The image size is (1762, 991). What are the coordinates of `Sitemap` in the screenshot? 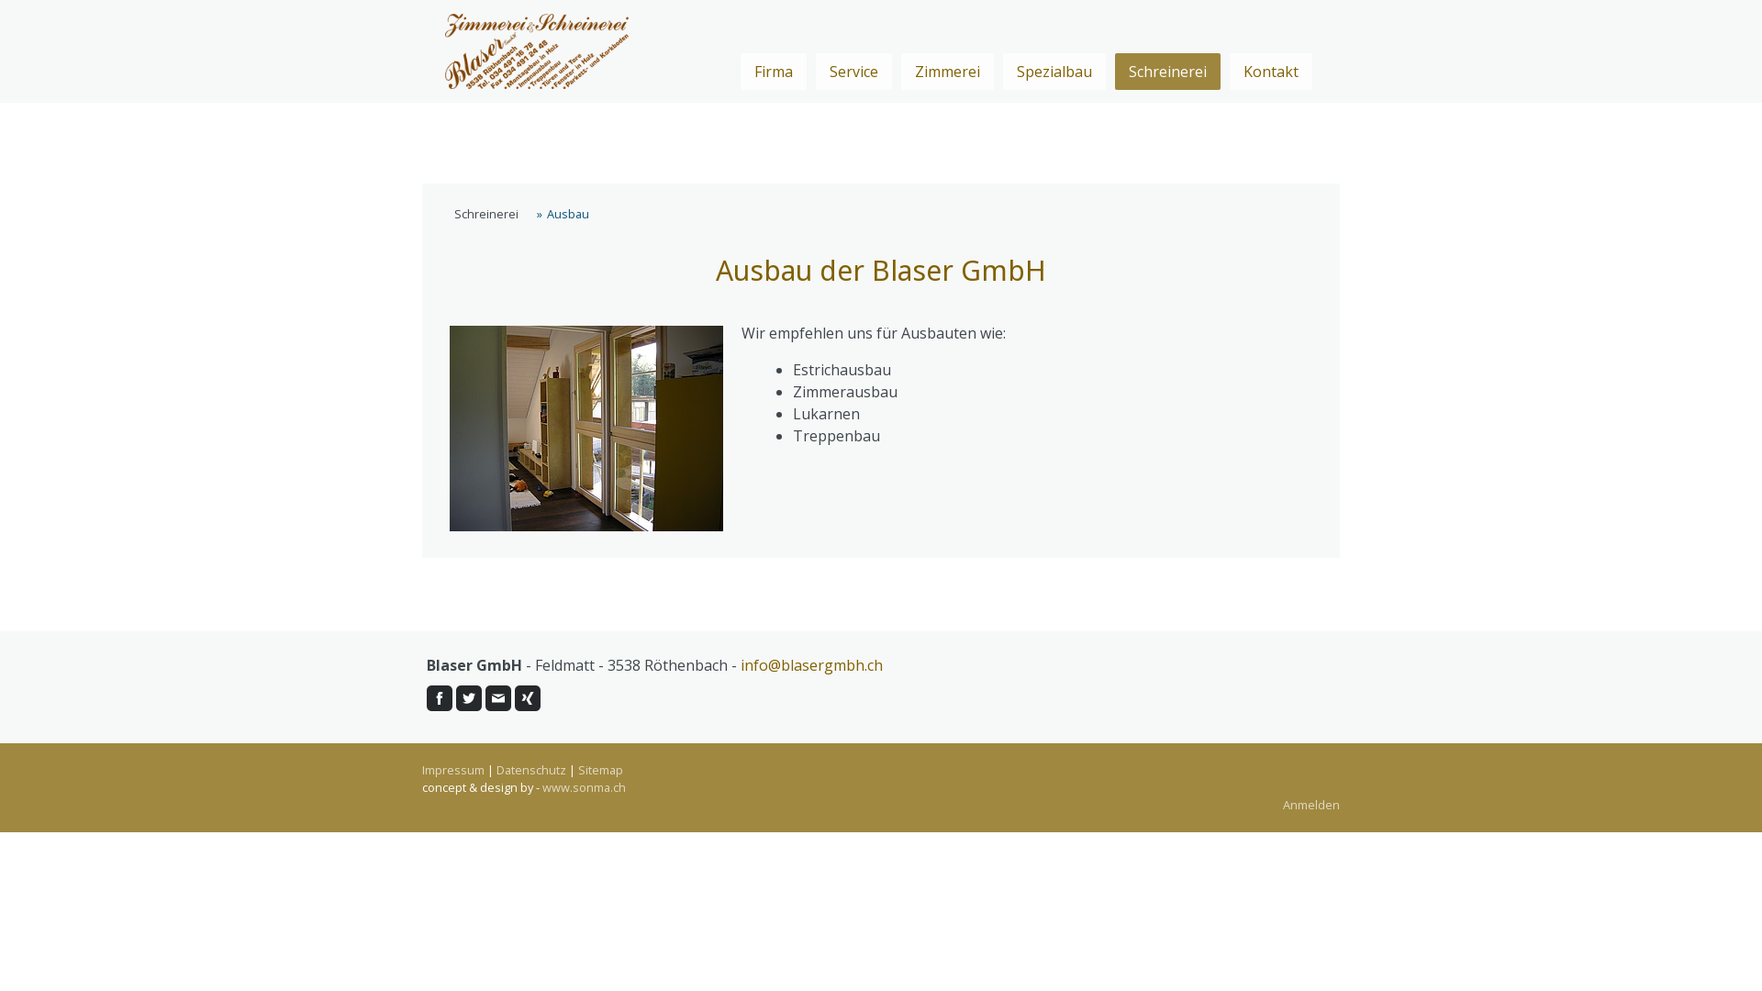 It's located at (600, 770).